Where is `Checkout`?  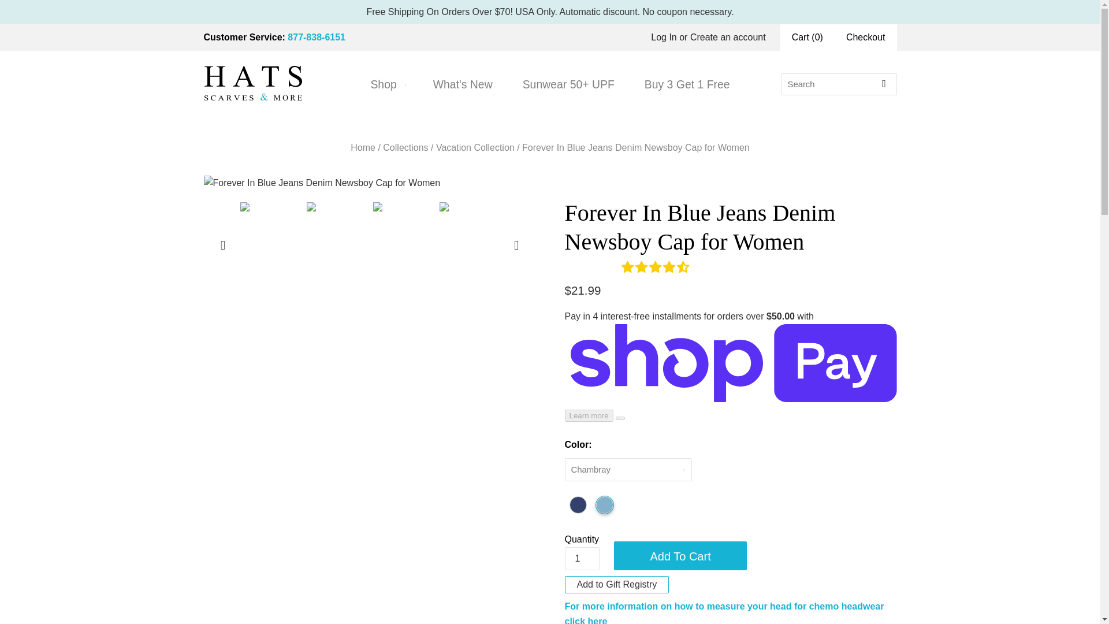 Checkout is located at coordinates (866, 37).